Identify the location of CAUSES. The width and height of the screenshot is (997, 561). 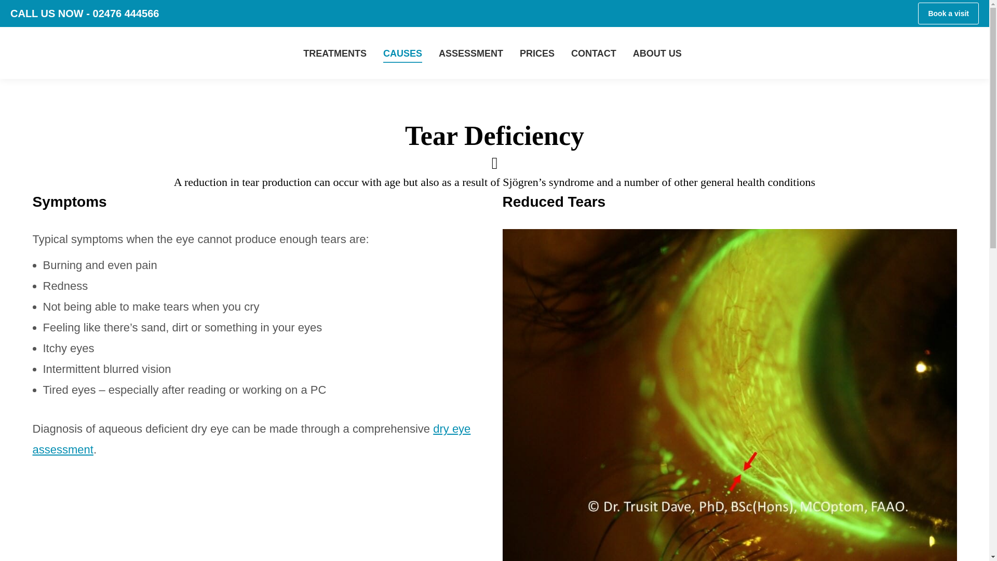
(402, 53).